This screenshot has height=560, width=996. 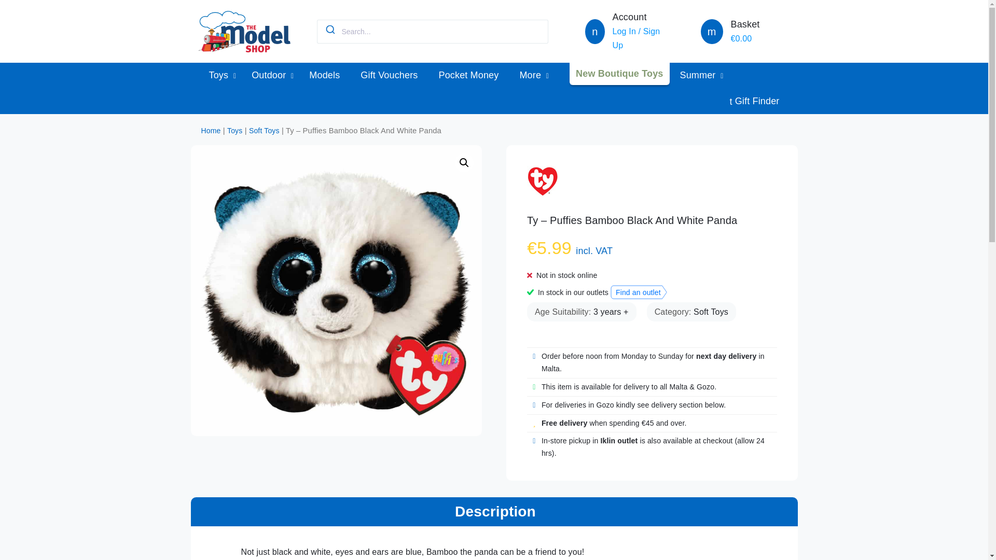 I want to click on Toys, so click(x=219, y=75).